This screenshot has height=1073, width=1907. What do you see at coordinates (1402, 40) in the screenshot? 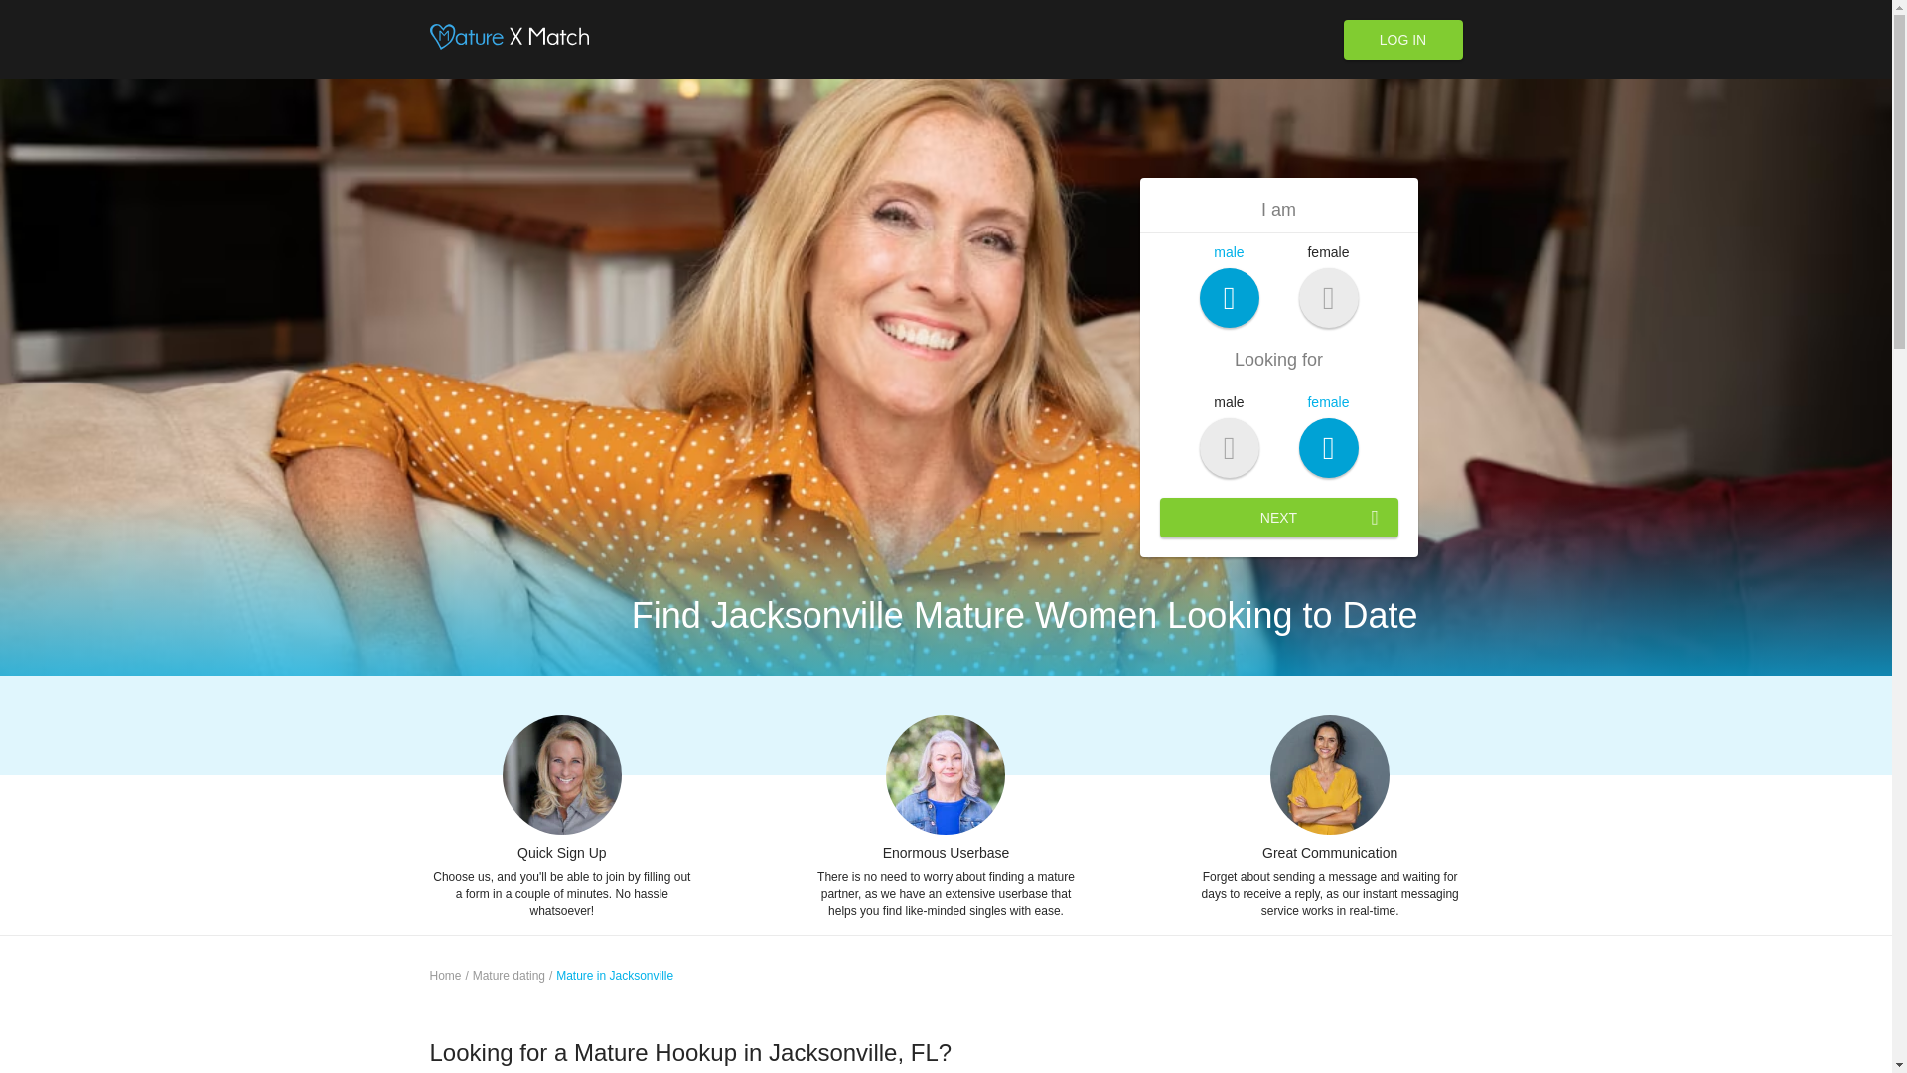
I see `LOG IN` at bounding box center [1402, 40].